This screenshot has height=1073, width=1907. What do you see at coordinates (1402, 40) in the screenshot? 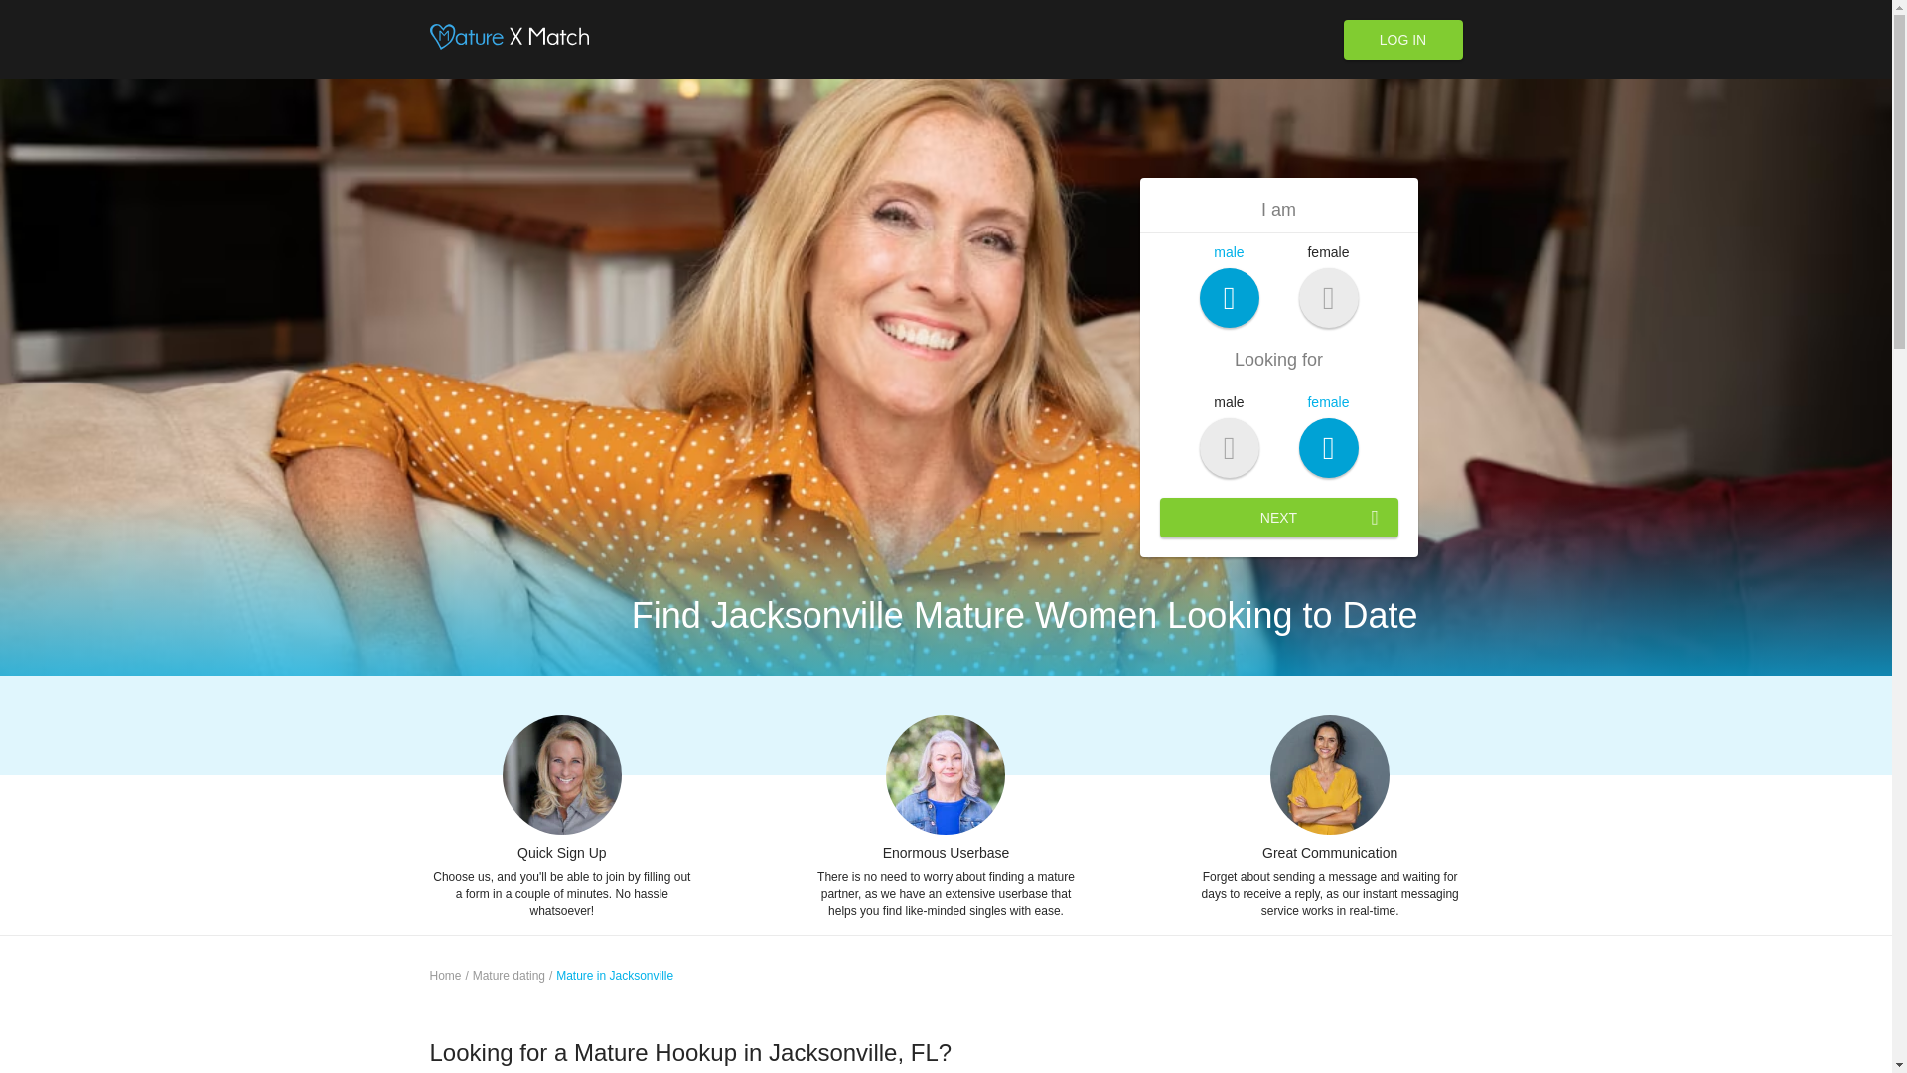
I see `LOG IN` at bounding box center [1402, 40].